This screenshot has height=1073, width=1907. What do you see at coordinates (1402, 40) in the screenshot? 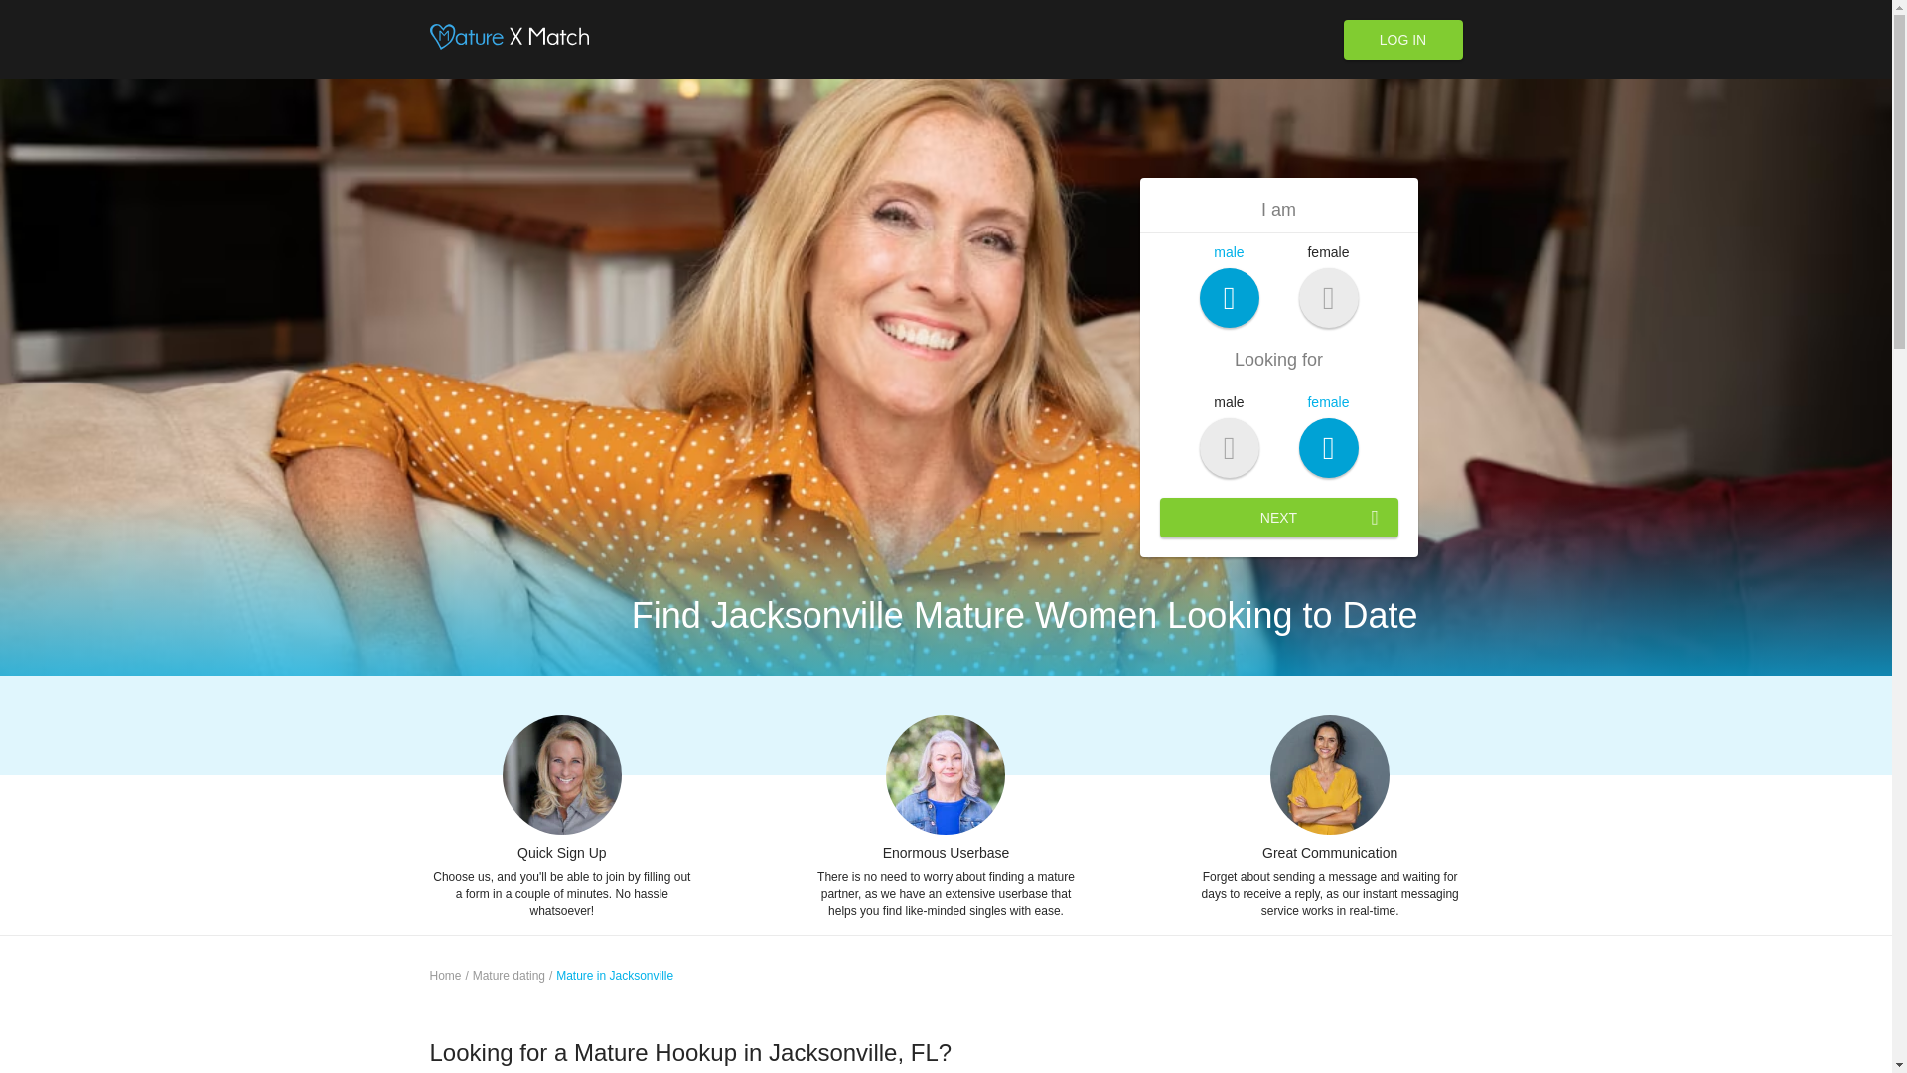
I see `LOG IN` at bounding box center [1402, 40].